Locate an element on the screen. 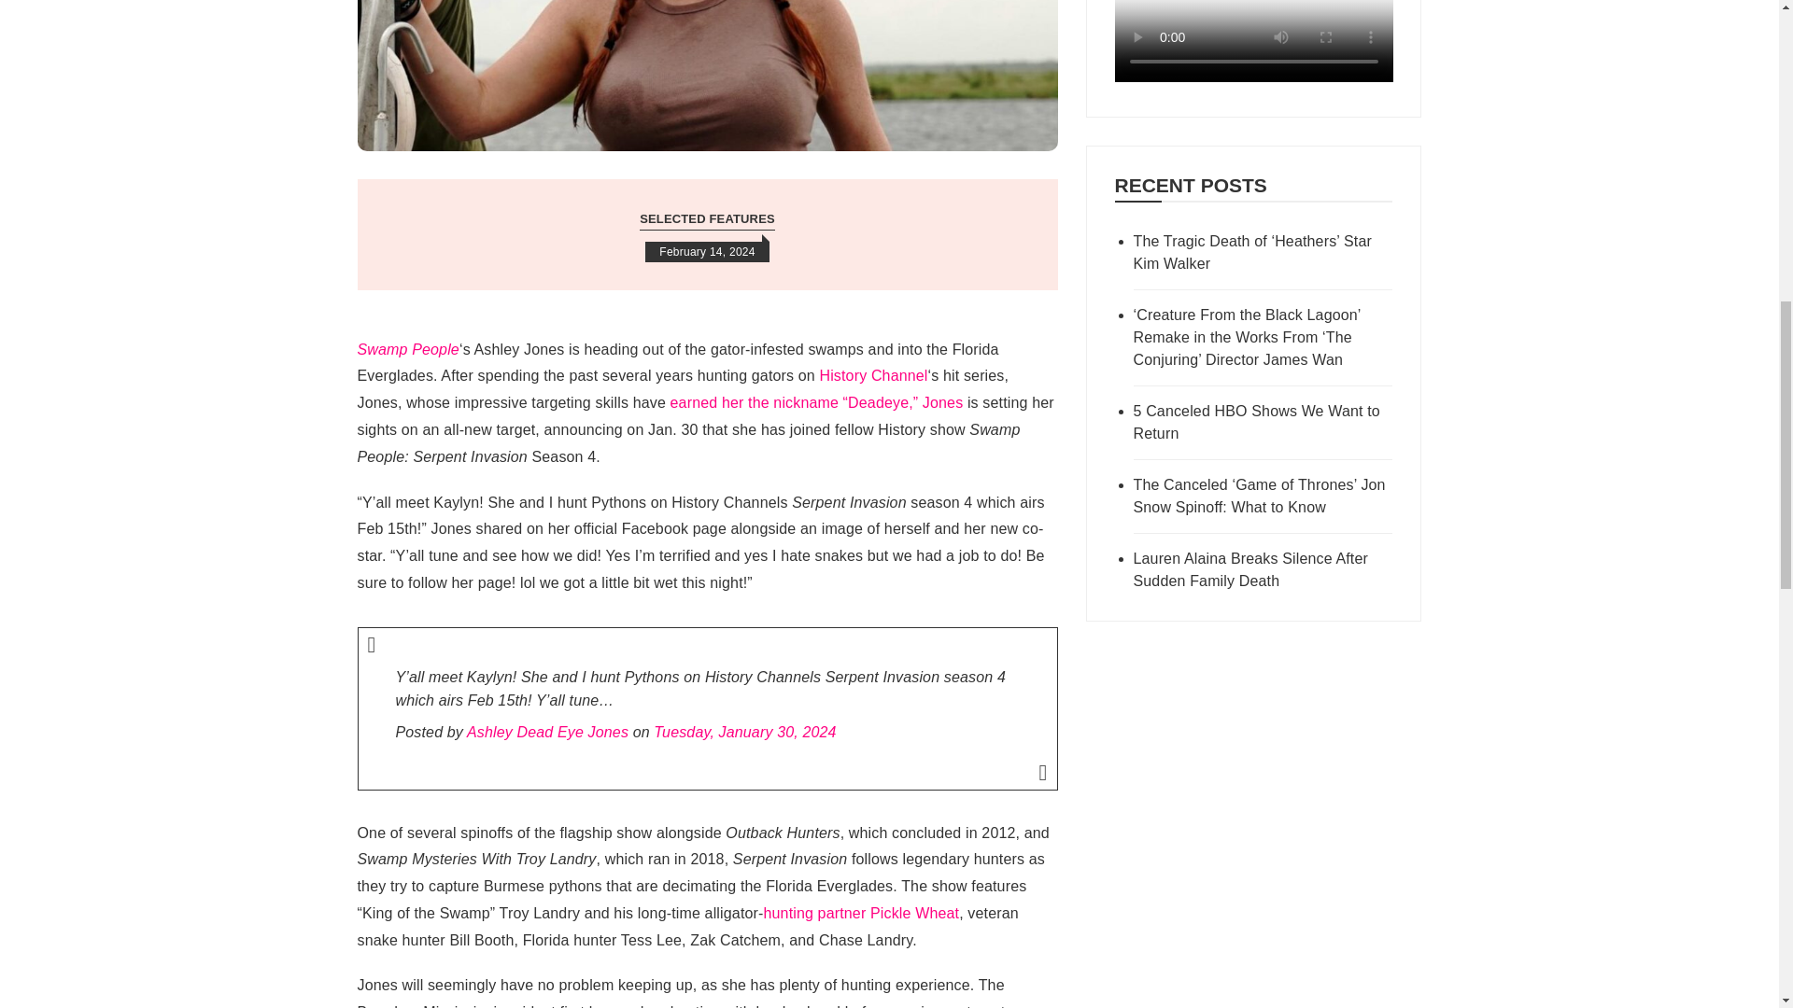  Swamp People is located at coordinates (407, 349).